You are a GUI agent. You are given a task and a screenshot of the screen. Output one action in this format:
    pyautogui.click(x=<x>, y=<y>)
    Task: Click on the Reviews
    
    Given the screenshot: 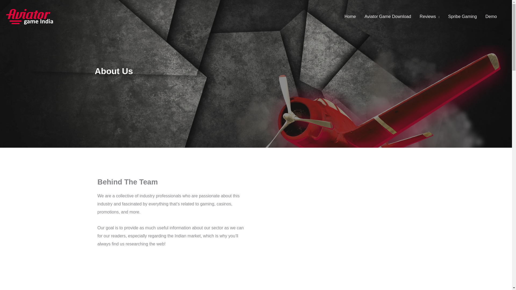 What is the action you would take?
    pyautogui.click(x=429, y=17)
    